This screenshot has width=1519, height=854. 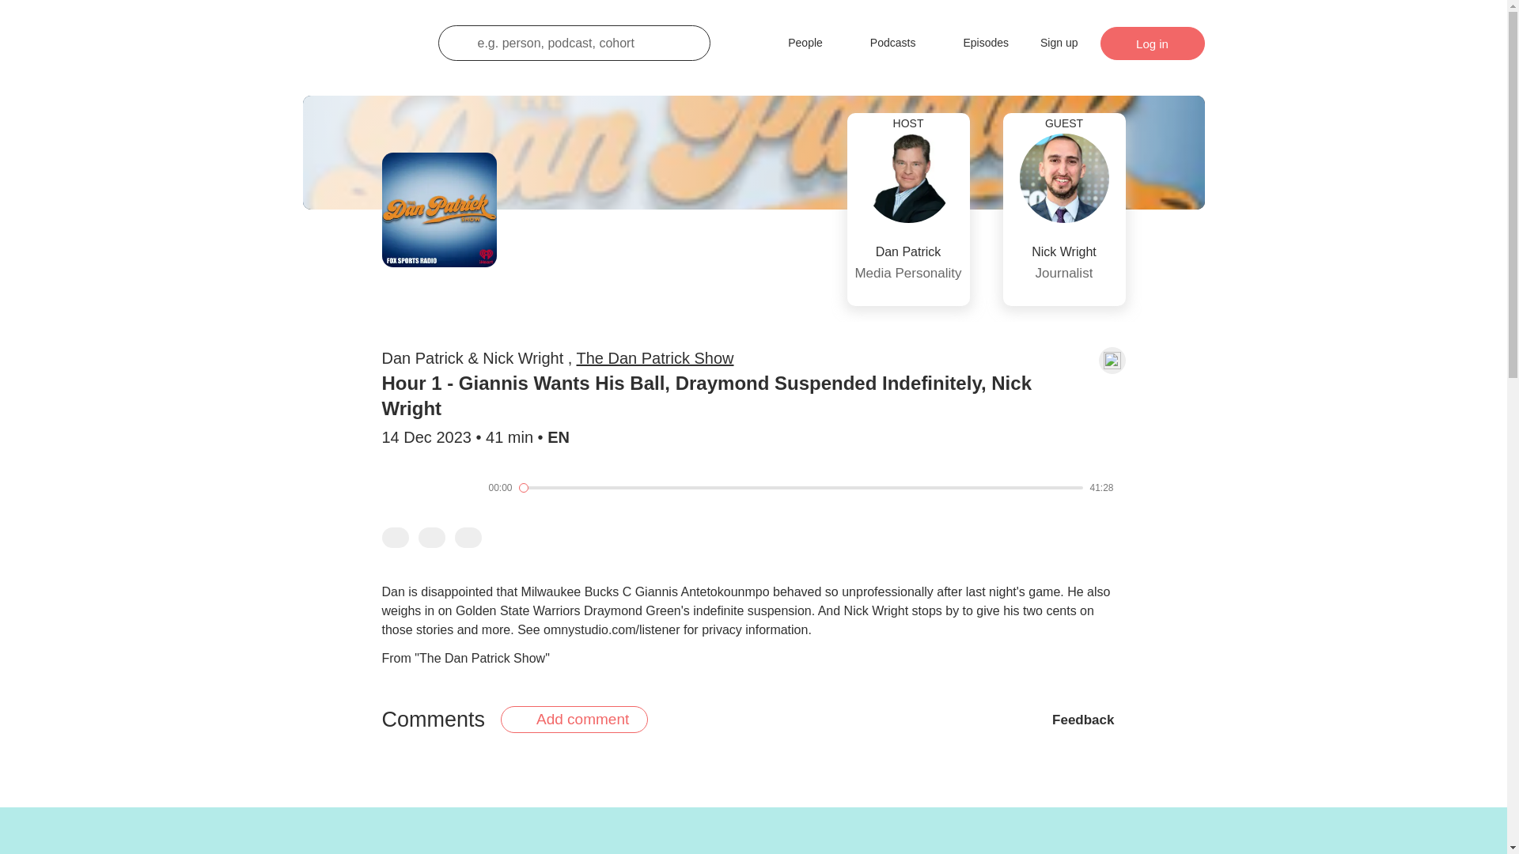 I want to click on 0, so click(x=1063, y=210).